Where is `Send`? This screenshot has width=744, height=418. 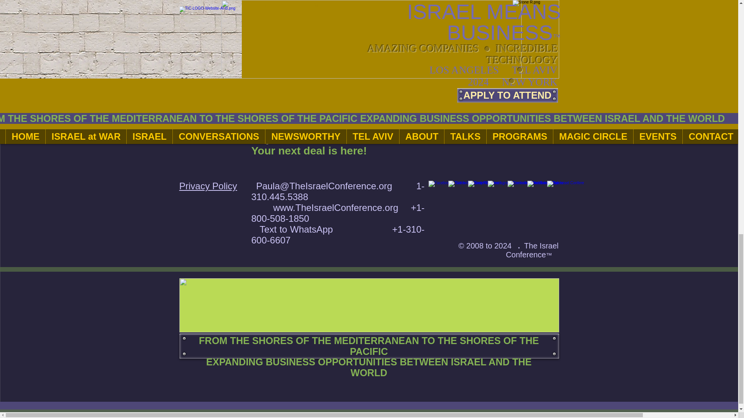 Send is located at coordinates (498, 38).